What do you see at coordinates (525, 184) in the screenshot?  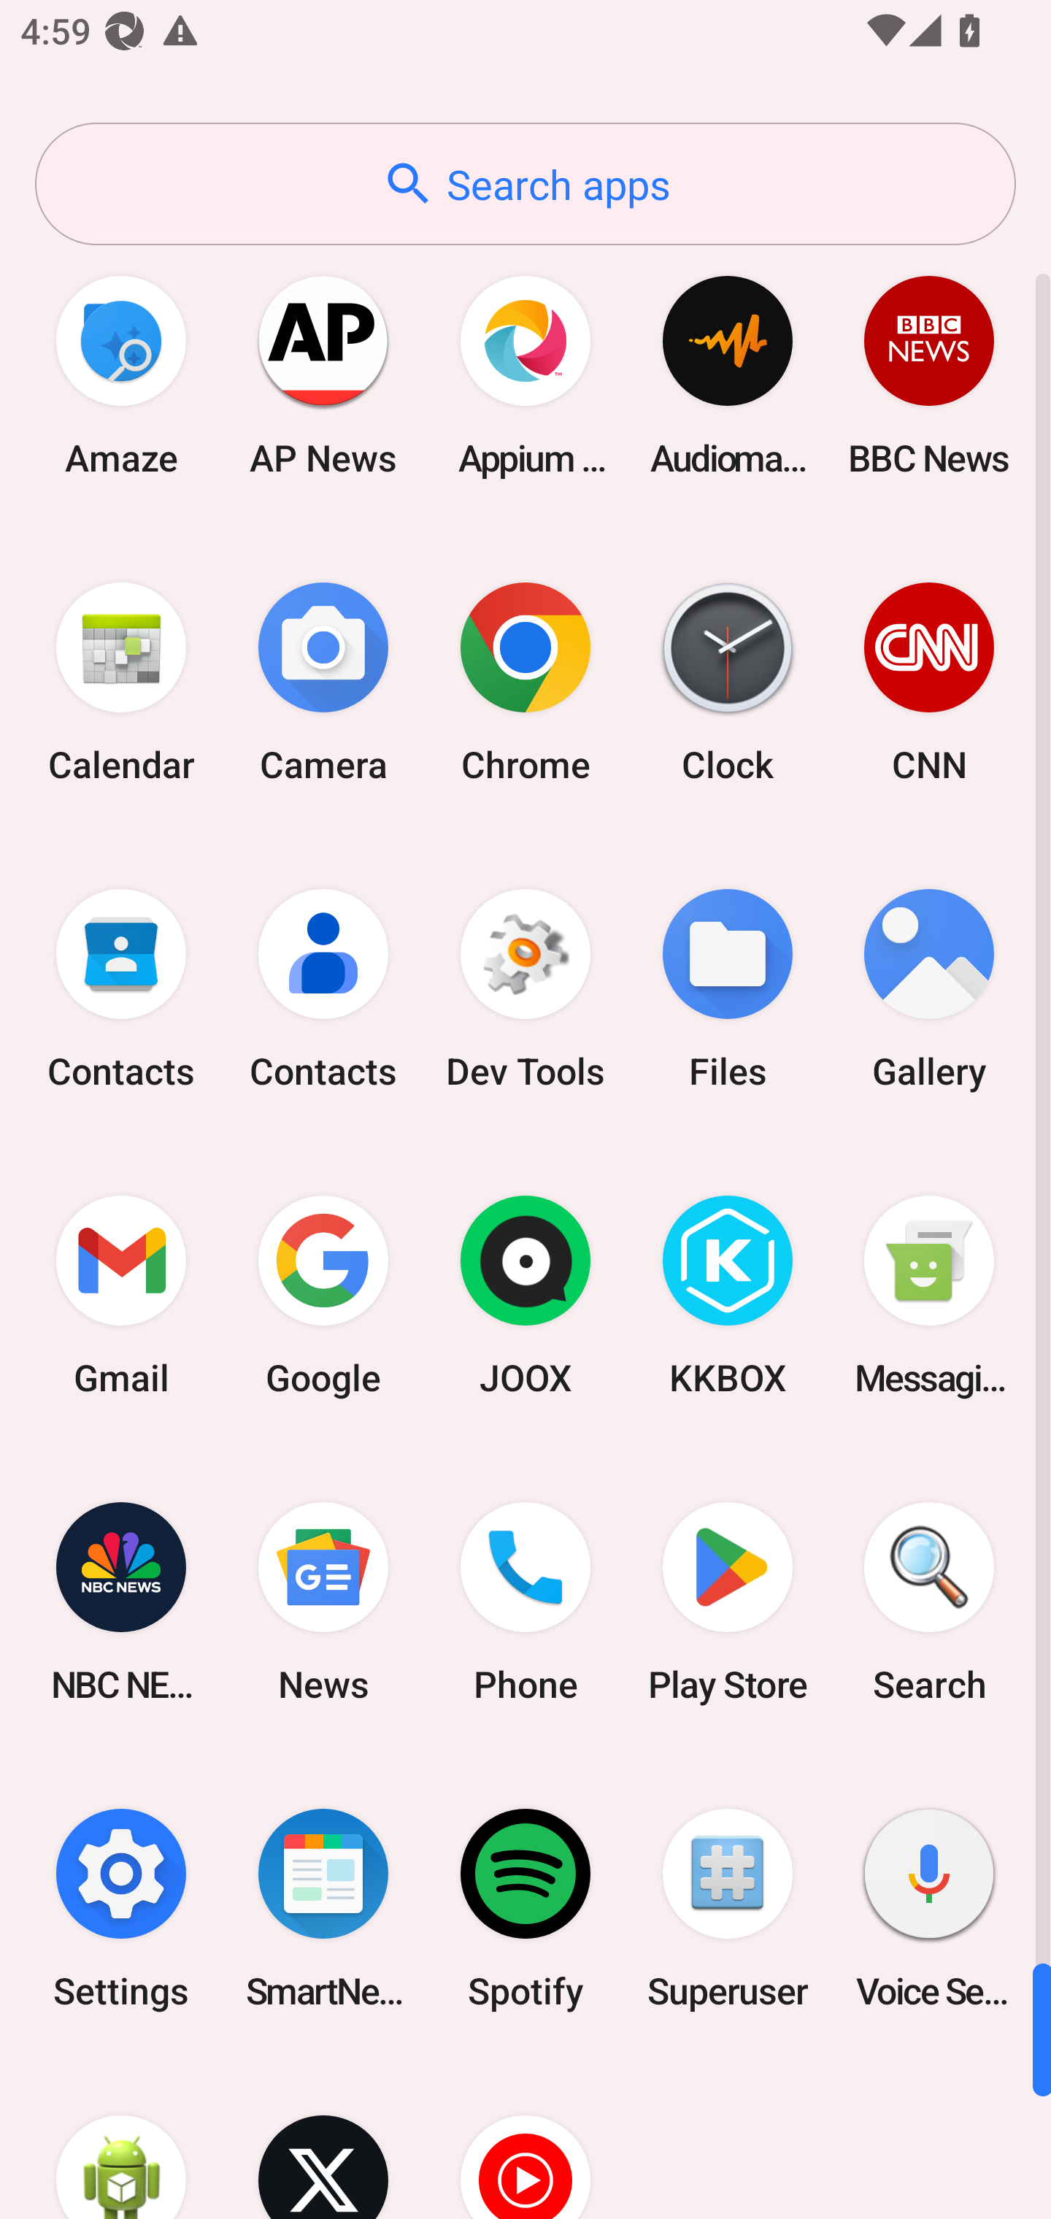 I see `  Search apps` at bounding box center [525, 184].